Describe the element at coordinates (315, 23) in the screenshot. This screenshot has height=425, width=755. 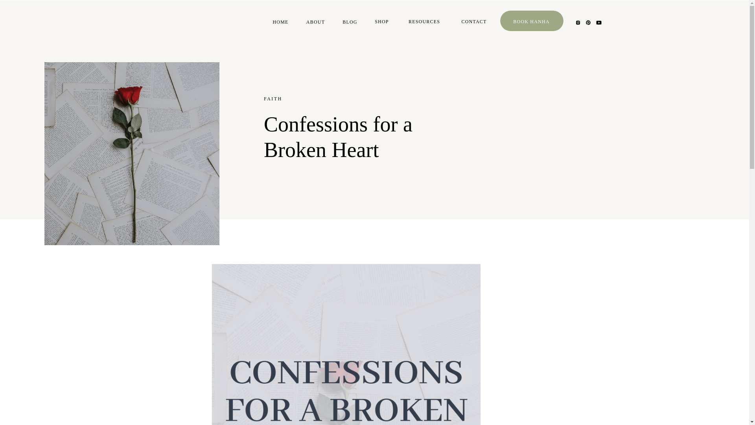
I see `ABOUT` at that location.